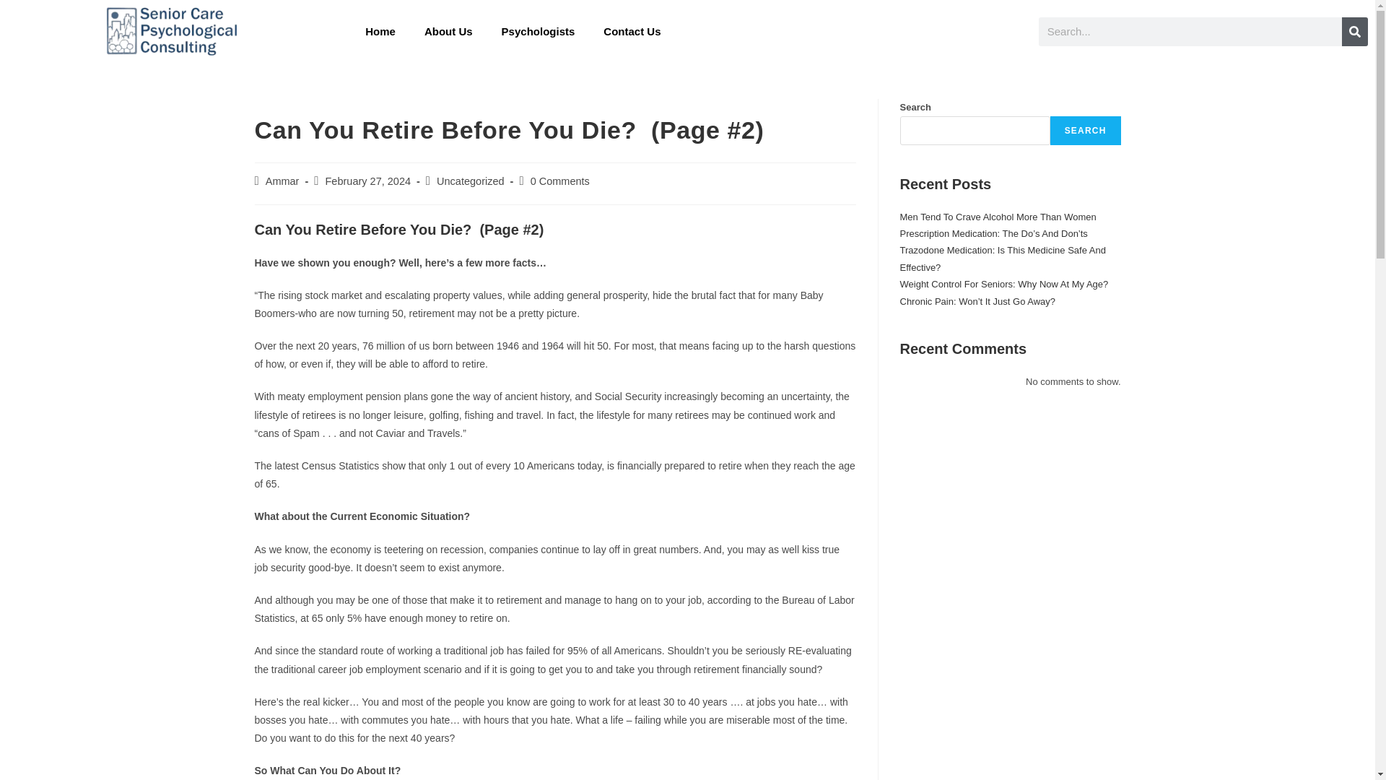 This screenshot has width=1386, height=780. What do you see at coordinates (1086, 130) in the screenshot?
I see `SEARCH` at bounding box center [1086, 130].